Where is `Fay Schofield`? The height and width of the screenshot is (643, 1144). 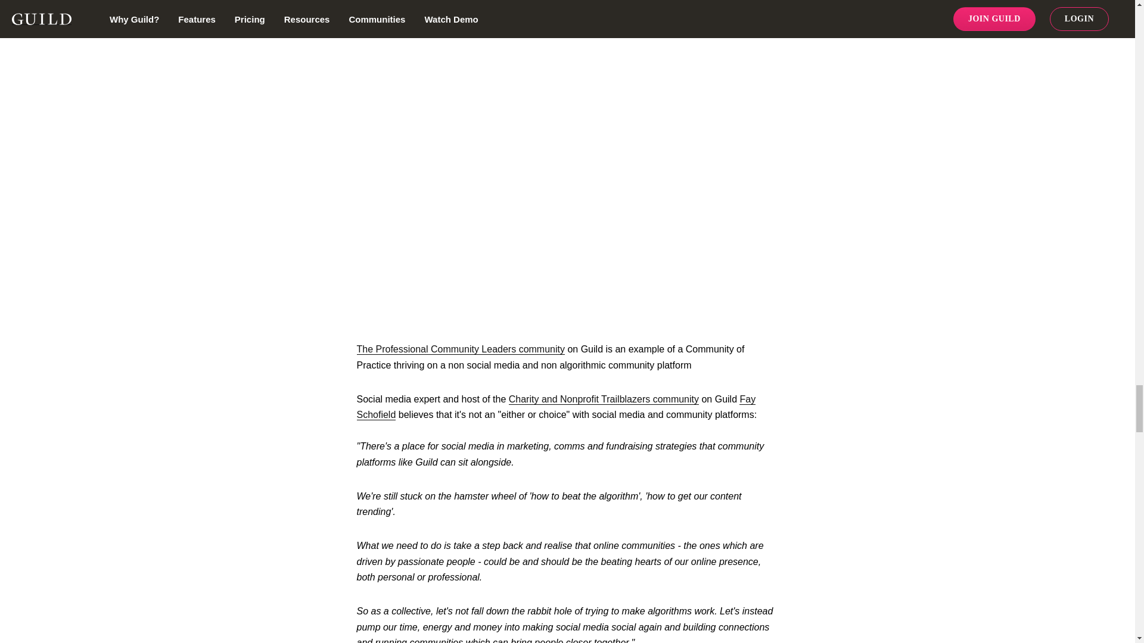 Fay Schofield is located at coordinates (555, 407).